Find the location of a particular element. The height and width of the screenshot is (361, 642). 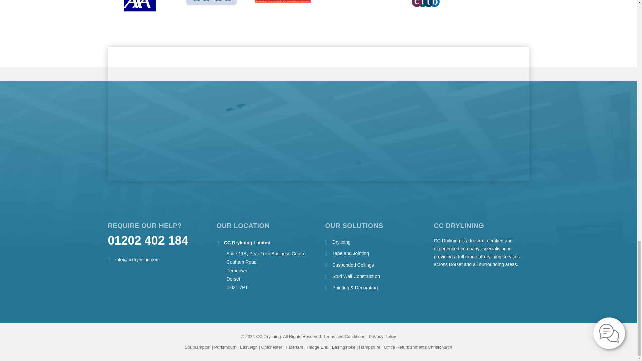

Fareham is located at coordinates (294, 347).